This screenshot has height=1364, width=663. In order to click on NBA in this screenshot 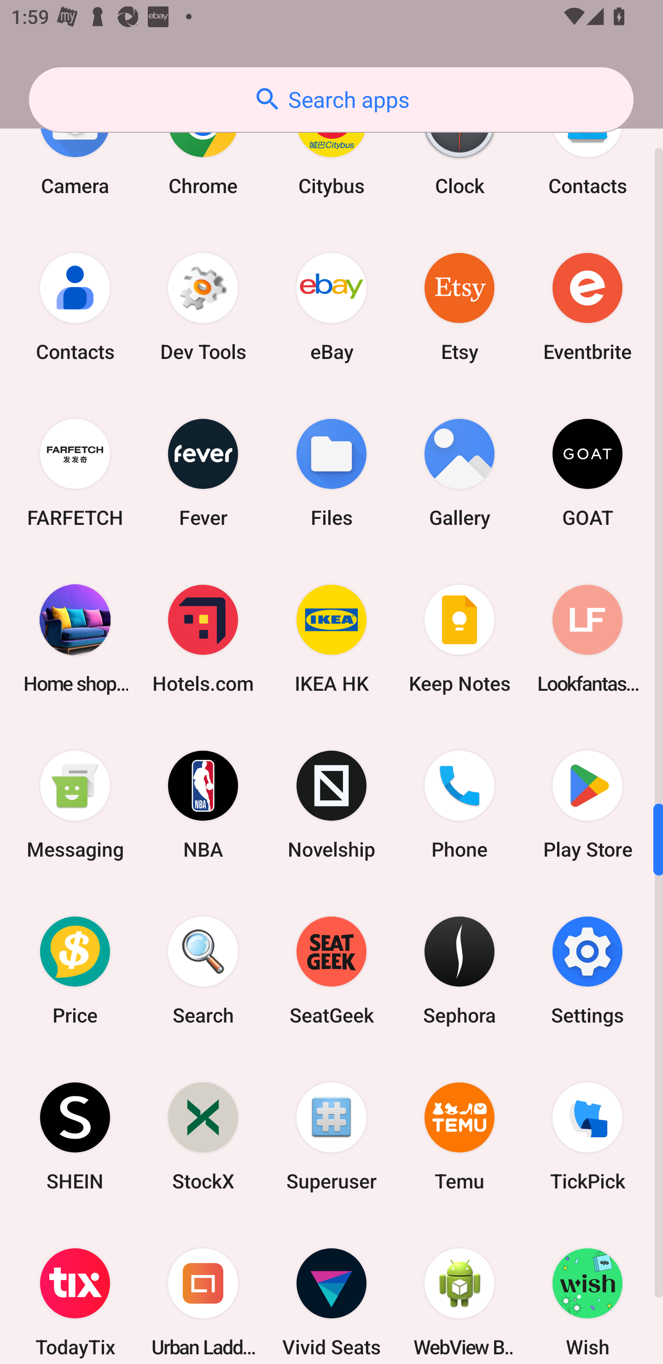, I will do `click(203, 805)`.